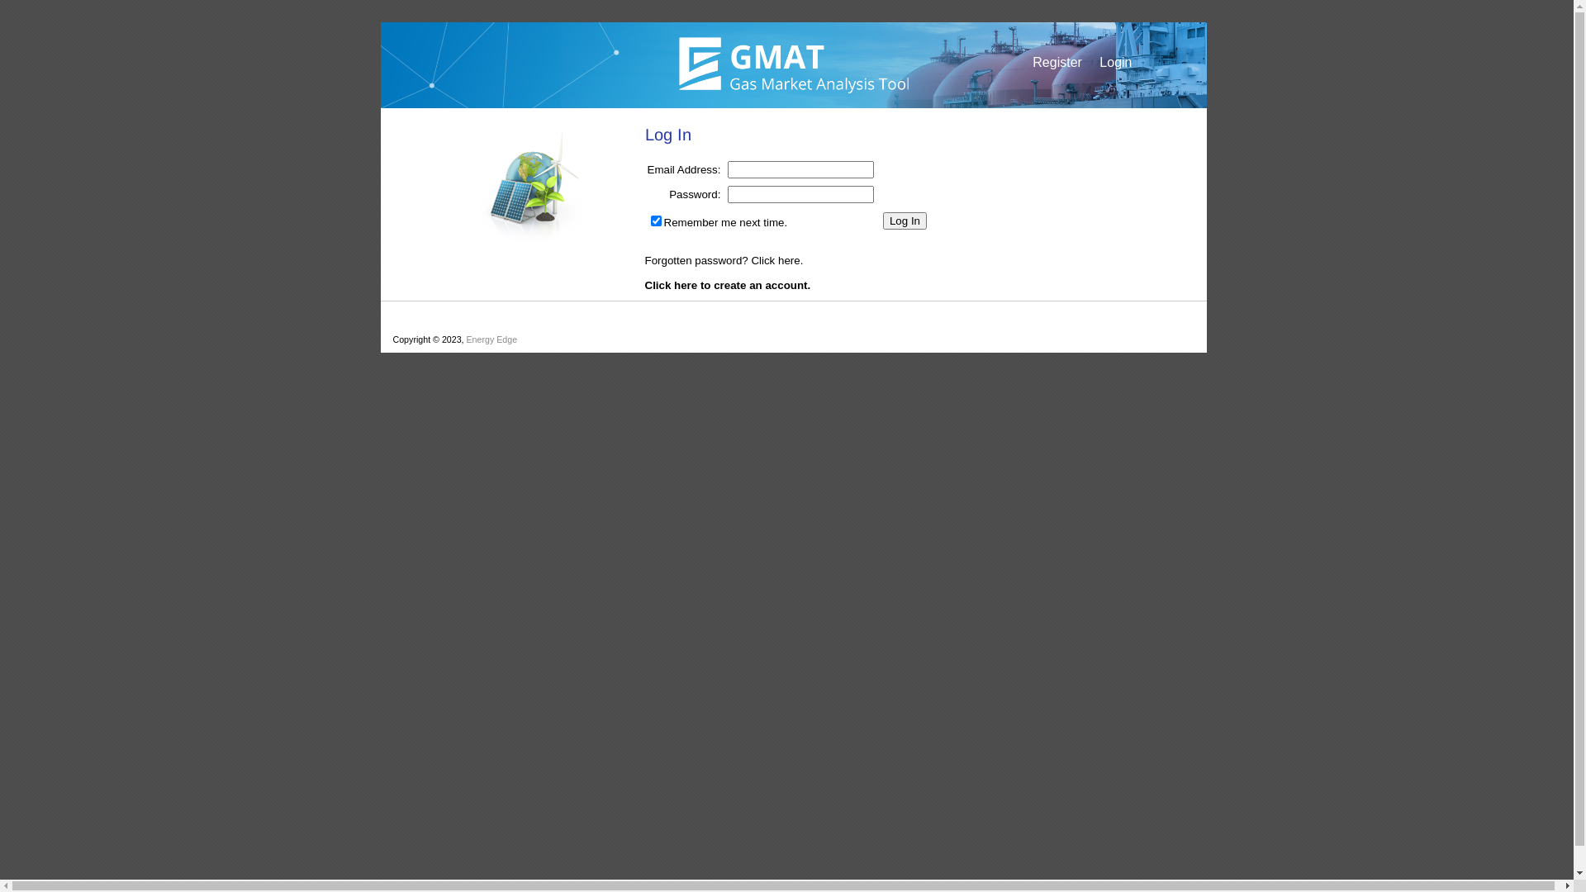 The height and width of the screenshot is (892, 1586). Describe the element at coordinates (1153, 63) in the screenshot. I see `Login` at that location.